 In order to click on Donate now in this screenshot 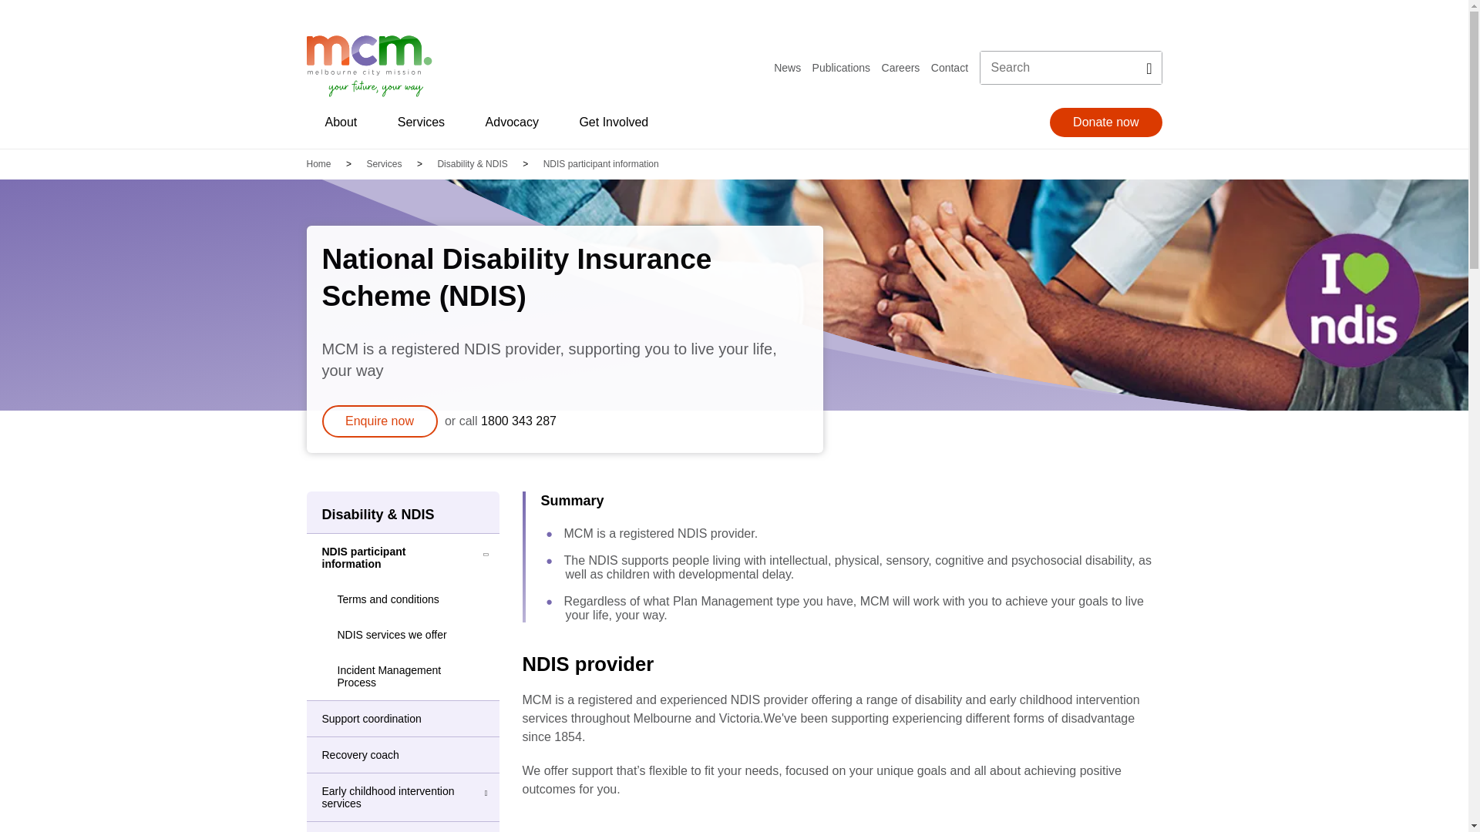, I will do `click(1105, 122)`.